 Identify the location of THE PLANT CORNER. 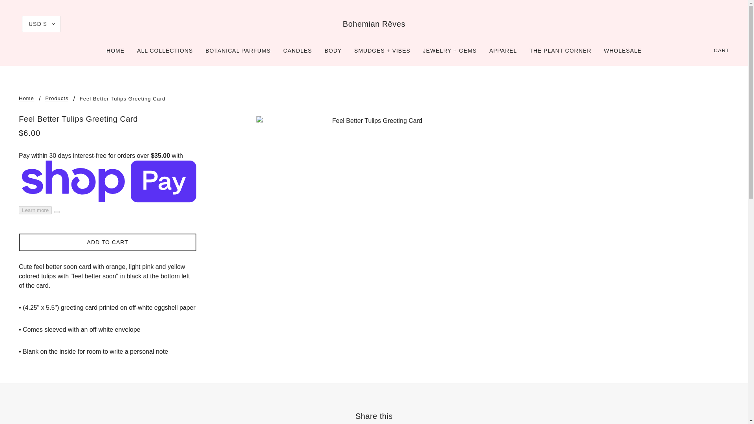
(560, 53).